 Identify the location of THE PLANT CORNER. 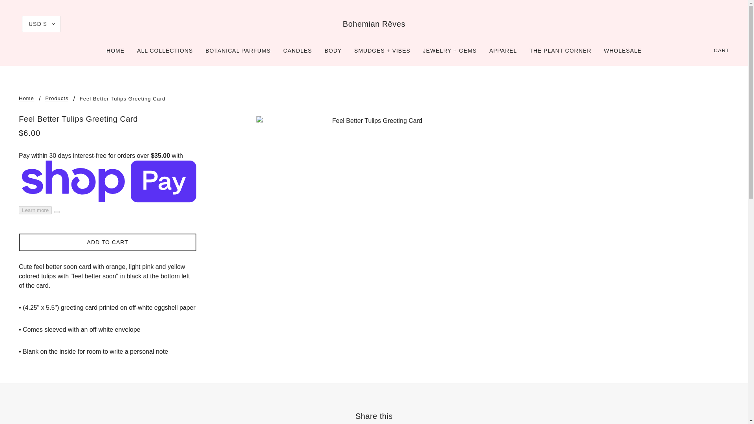
(560, 53).